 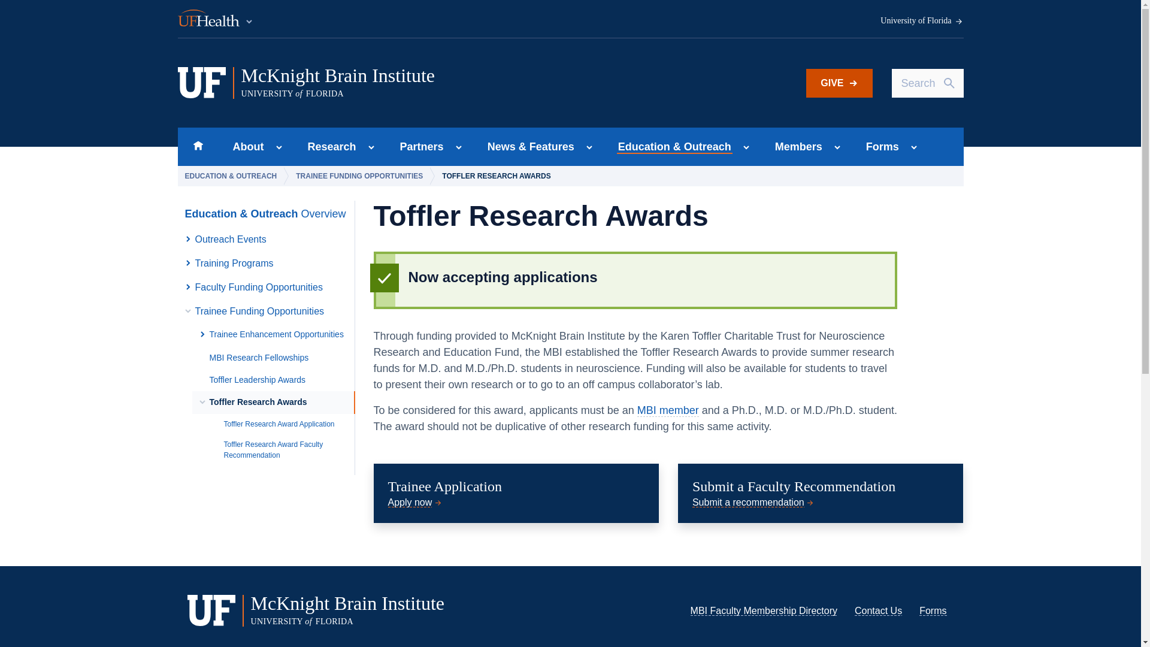 I want to click on Apply now, so click(x=416, y=502).